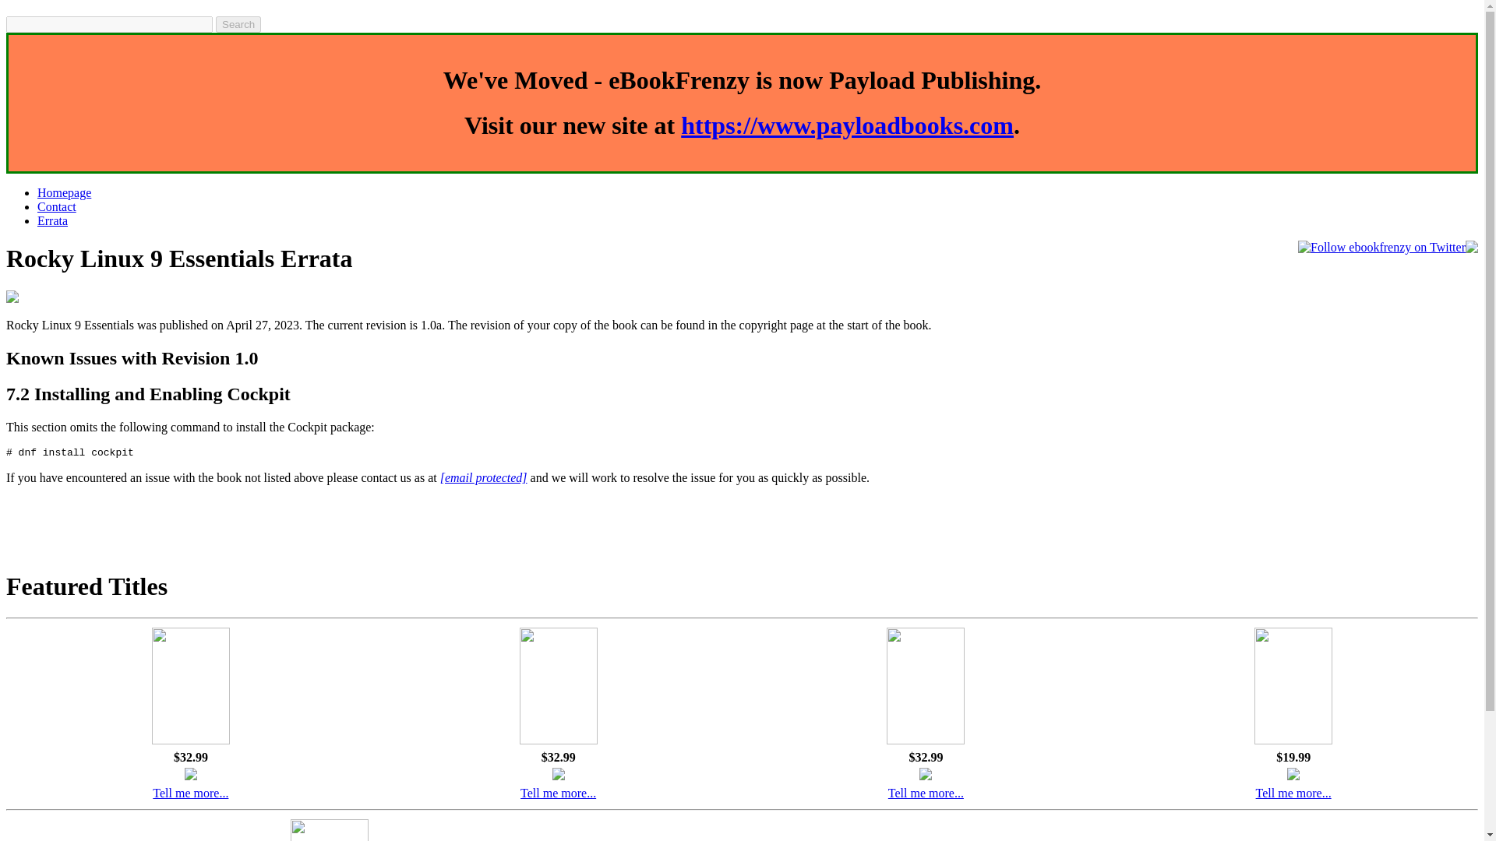 The height and width of the screenshot is (841, 1496). Describe the element at coordinates (56, 207) in the screenshot. I see `Contact` at that location.